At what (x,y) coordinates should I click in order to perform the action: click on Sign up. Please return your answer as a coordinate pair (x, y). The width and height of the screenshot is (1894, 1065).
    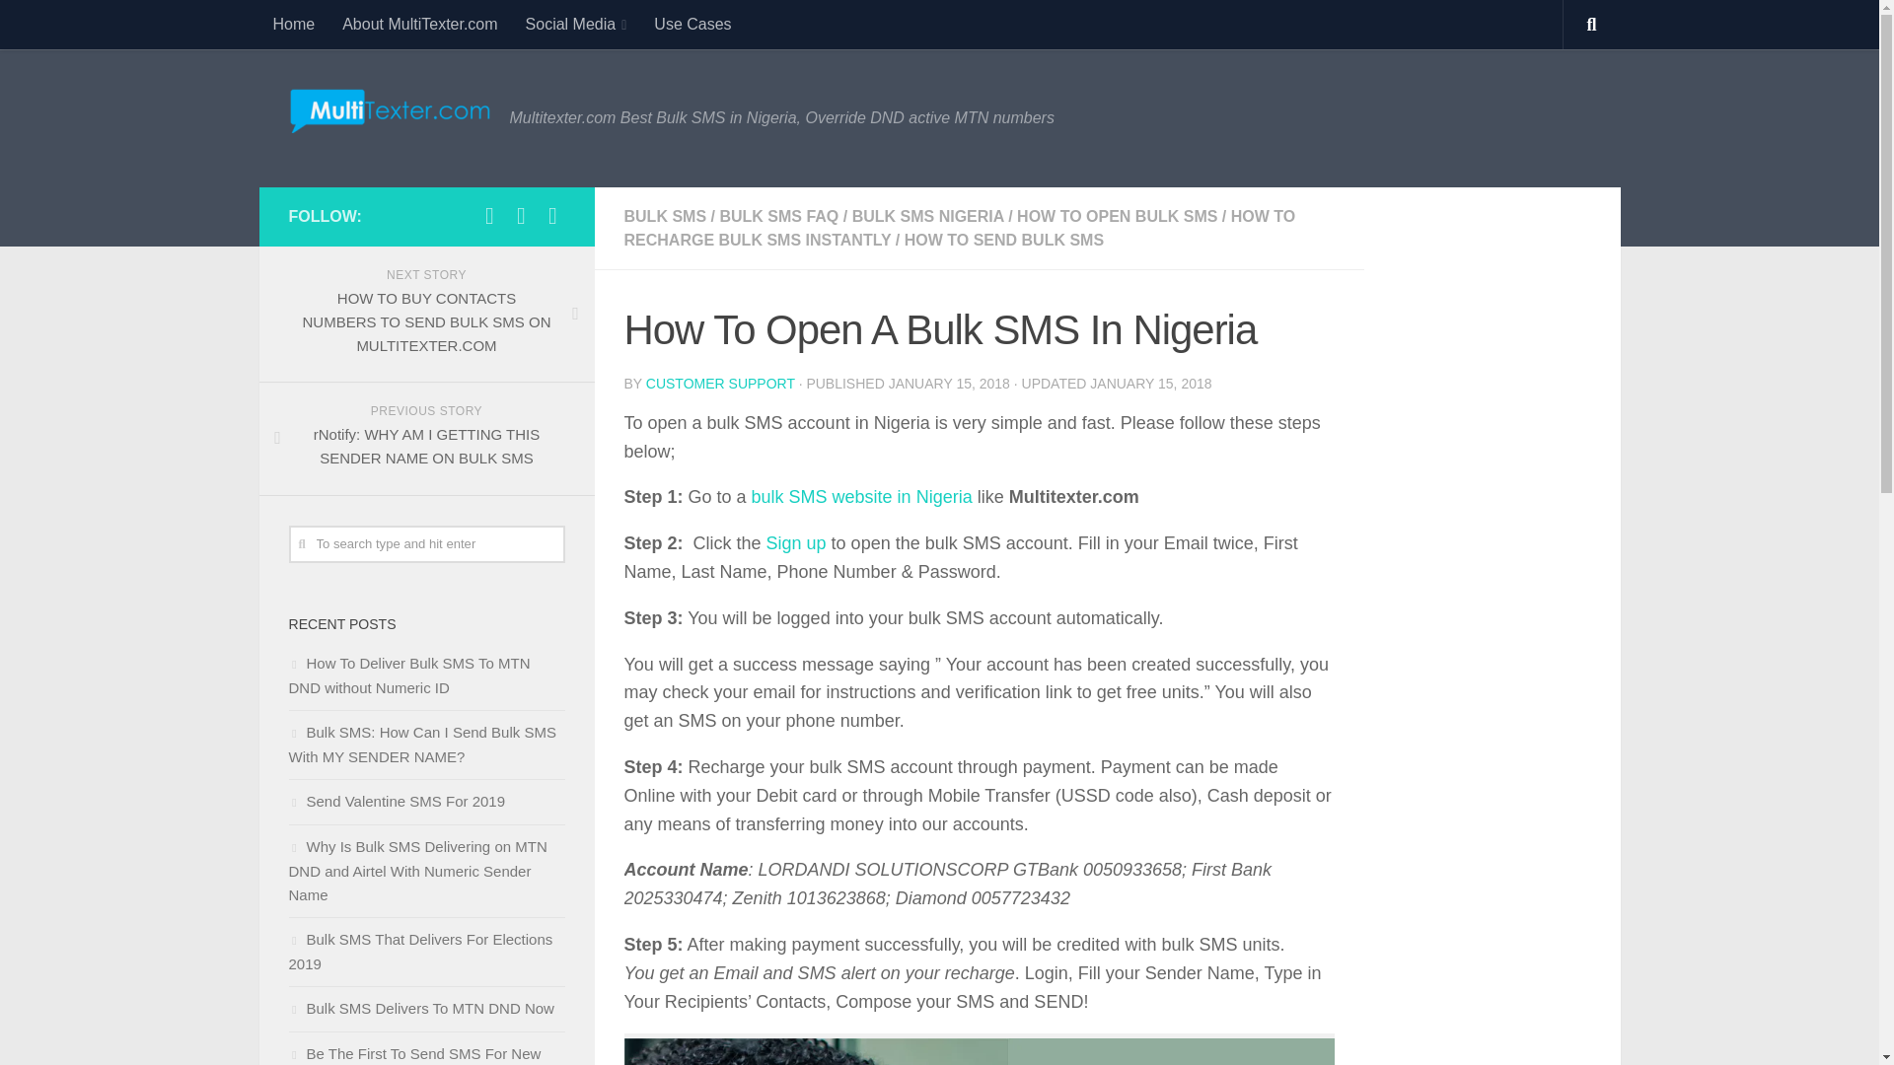
    Looking at the image, I should click on (796, 542).